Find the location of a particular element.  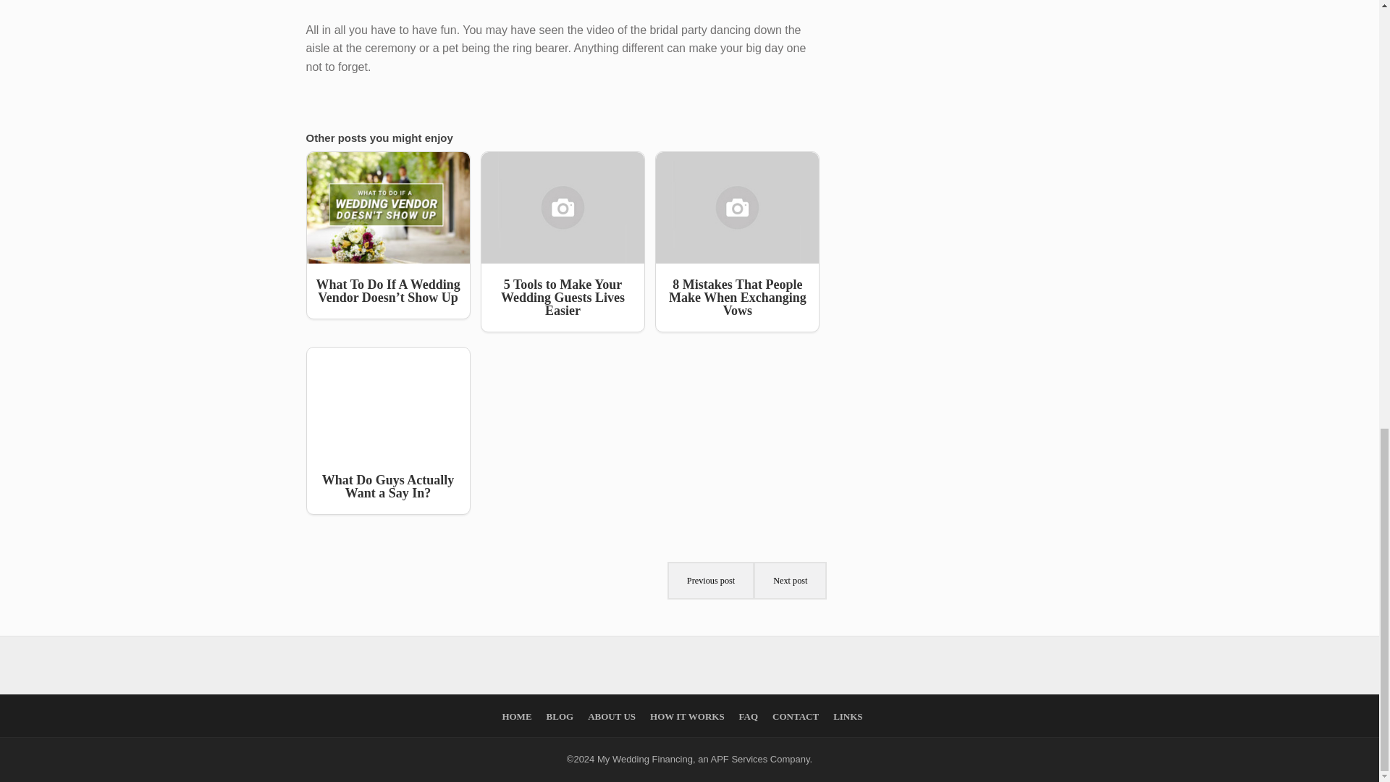

Next post is located at coordinates (790, 581).